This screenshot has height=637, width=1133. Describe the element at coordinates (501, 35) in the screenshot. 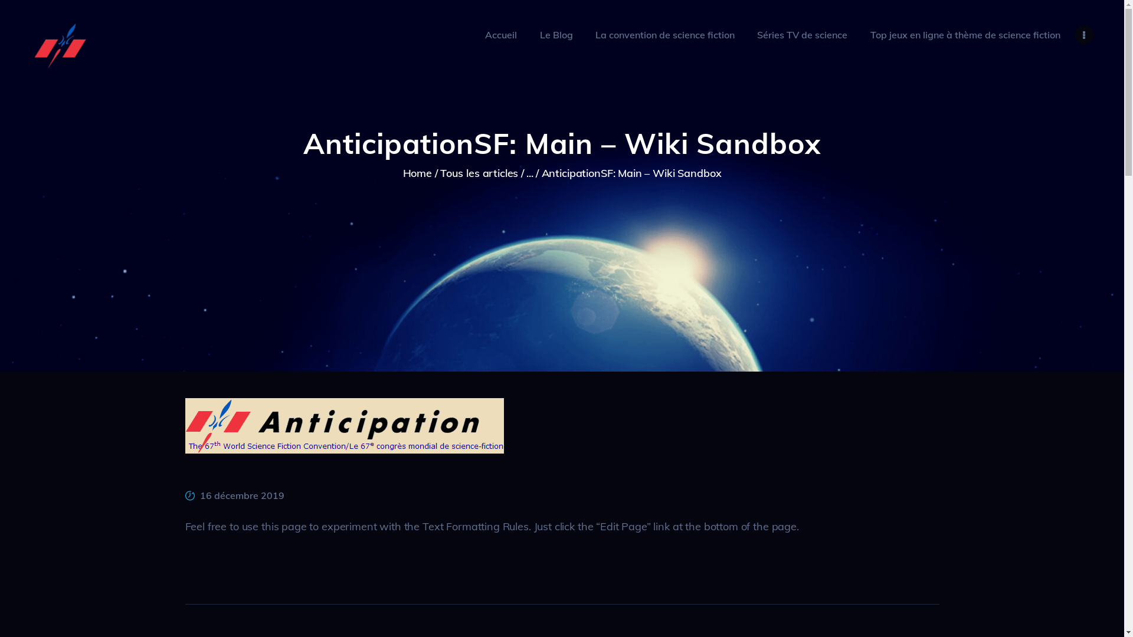

I see `Accueil` at that location.